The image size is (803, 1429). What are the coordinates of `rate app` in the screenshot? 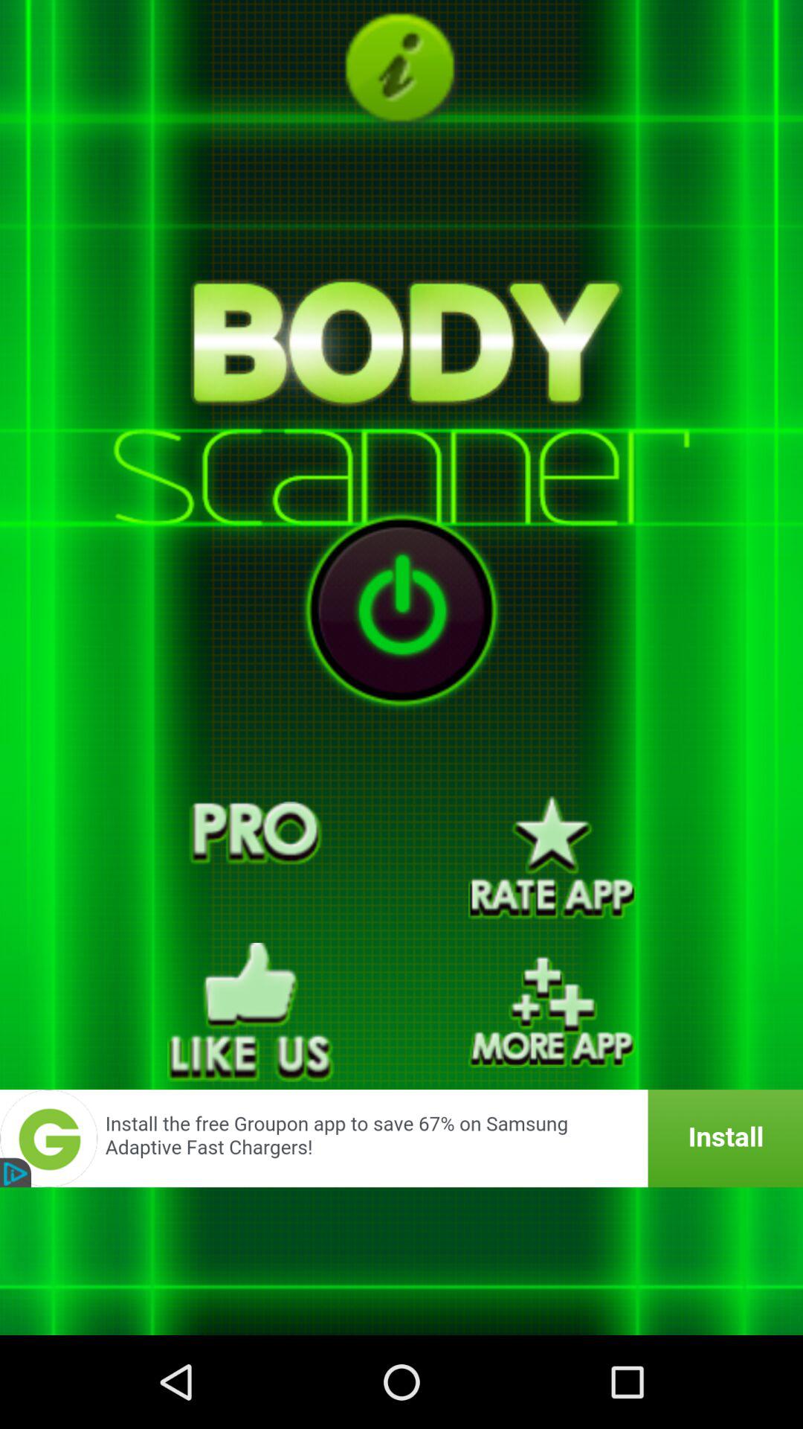 It's located at (552, 857).